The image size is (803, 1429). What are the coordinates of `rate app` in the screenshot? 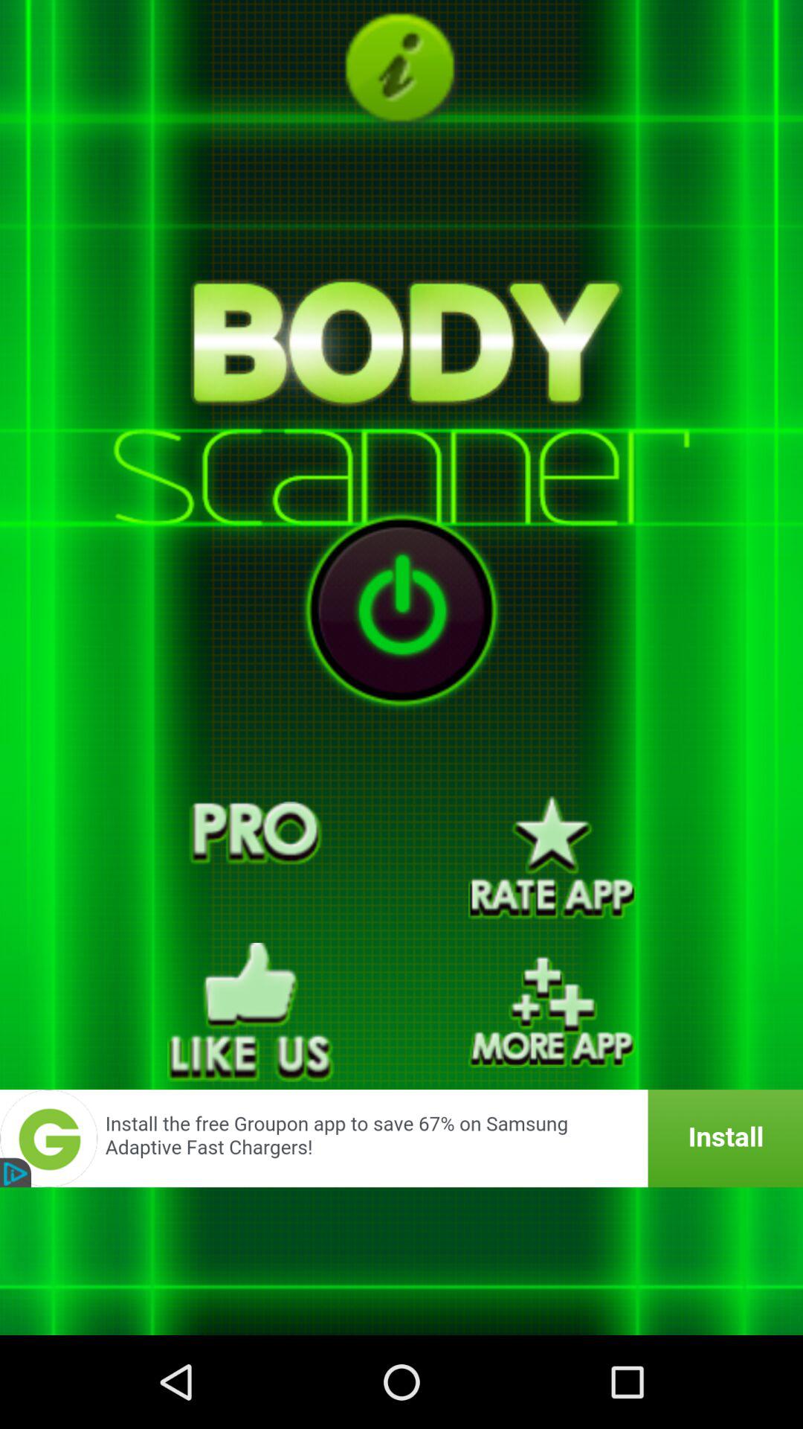 It's located at (552, 857).